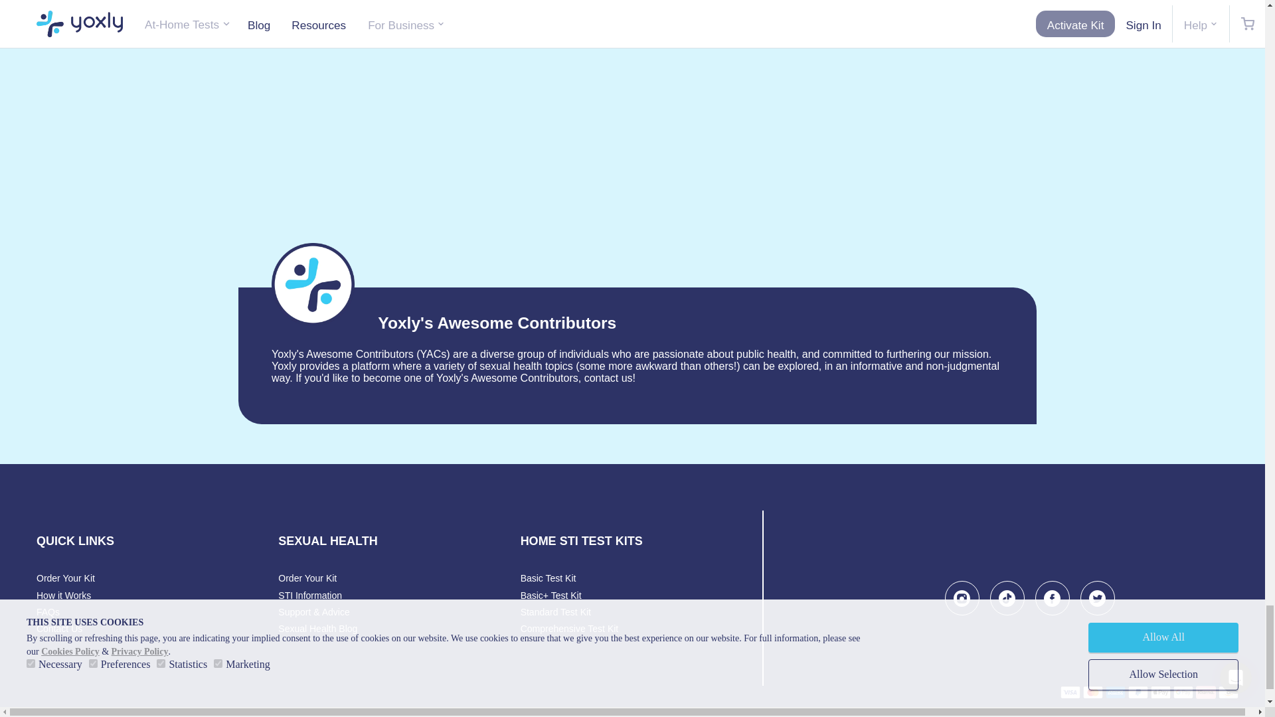 The image size is (1275, 717). Describe the element at coordinates (1229, 692) in the screenshot. I see `Amazon` at that location.